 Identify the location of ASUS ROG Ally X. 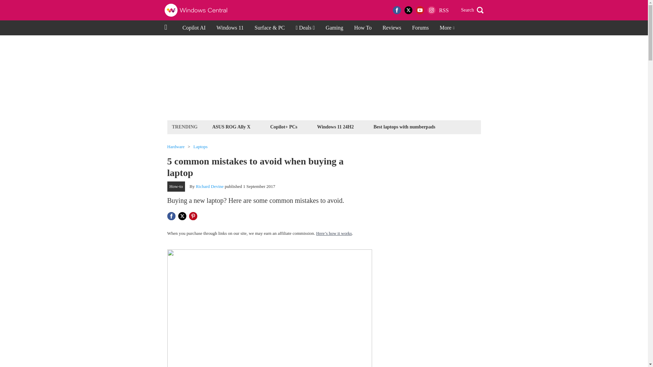
(231, 126).